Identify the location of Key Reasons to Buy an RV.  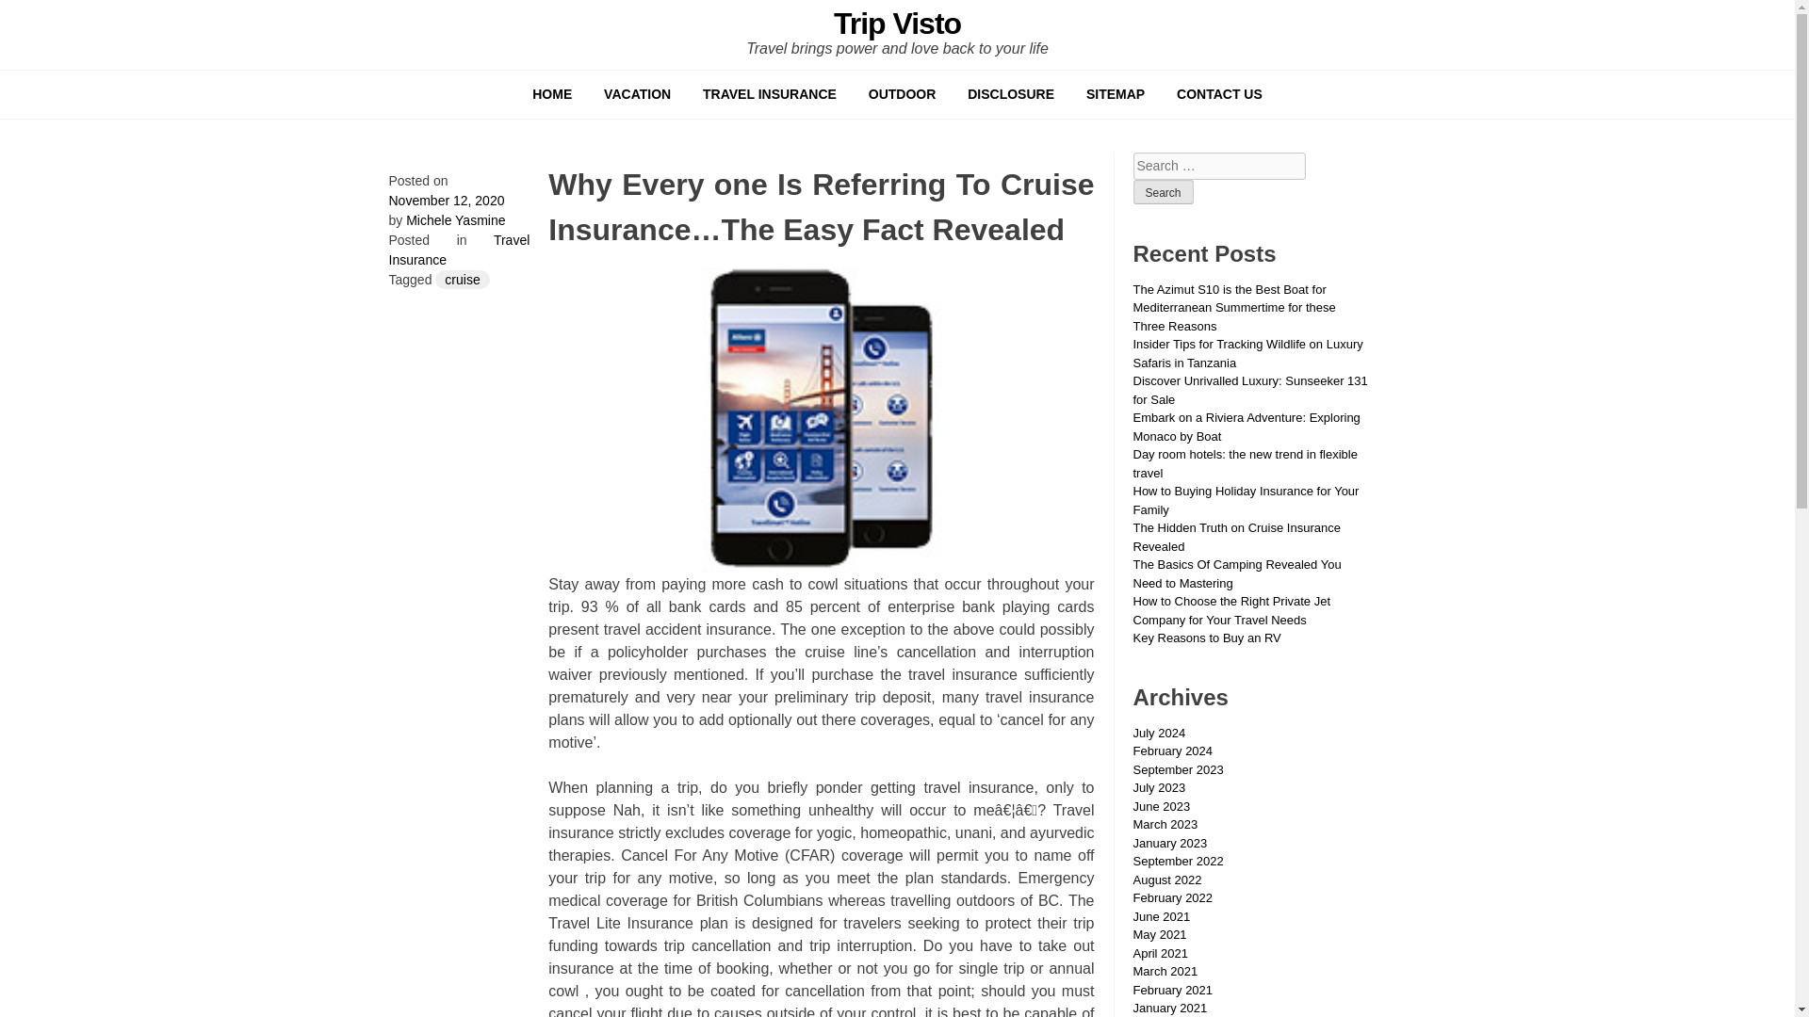
(1206, 637).